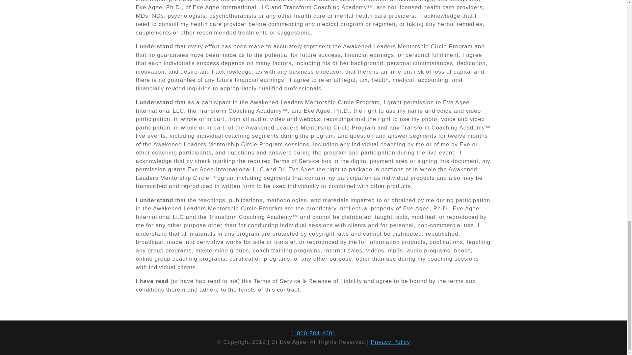  Describe the element at coordinates (390, 342) in the screenshot. I see `Privacy Policy` at that location.